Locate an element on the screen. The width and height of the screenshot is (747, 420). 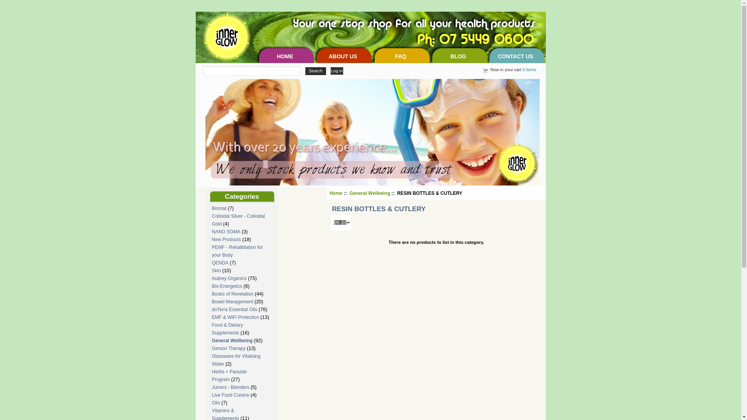
CONTACT US is located at coordinates (516, 54).